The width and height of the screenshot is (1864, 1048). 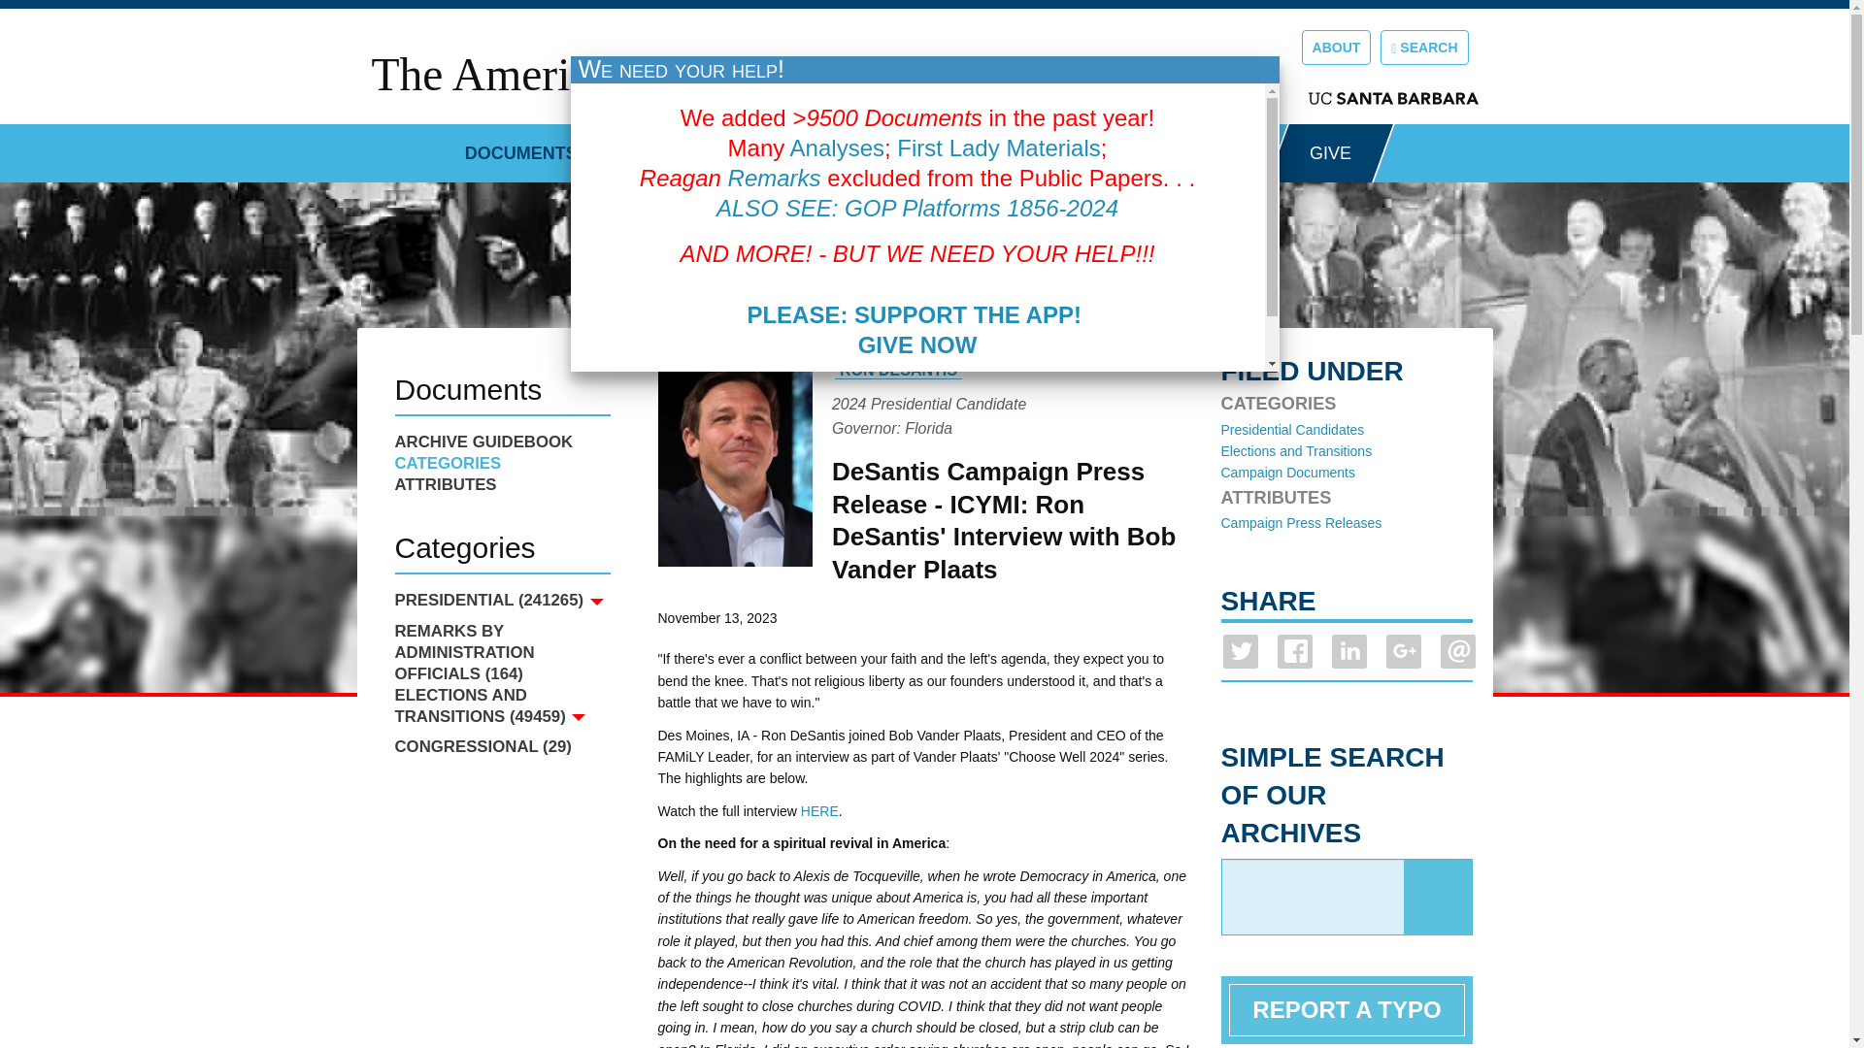 What do you see at coordinates (501, 485) in the screenshot?
I see `ATTRIBUTES` at bounding box center [501, 485].